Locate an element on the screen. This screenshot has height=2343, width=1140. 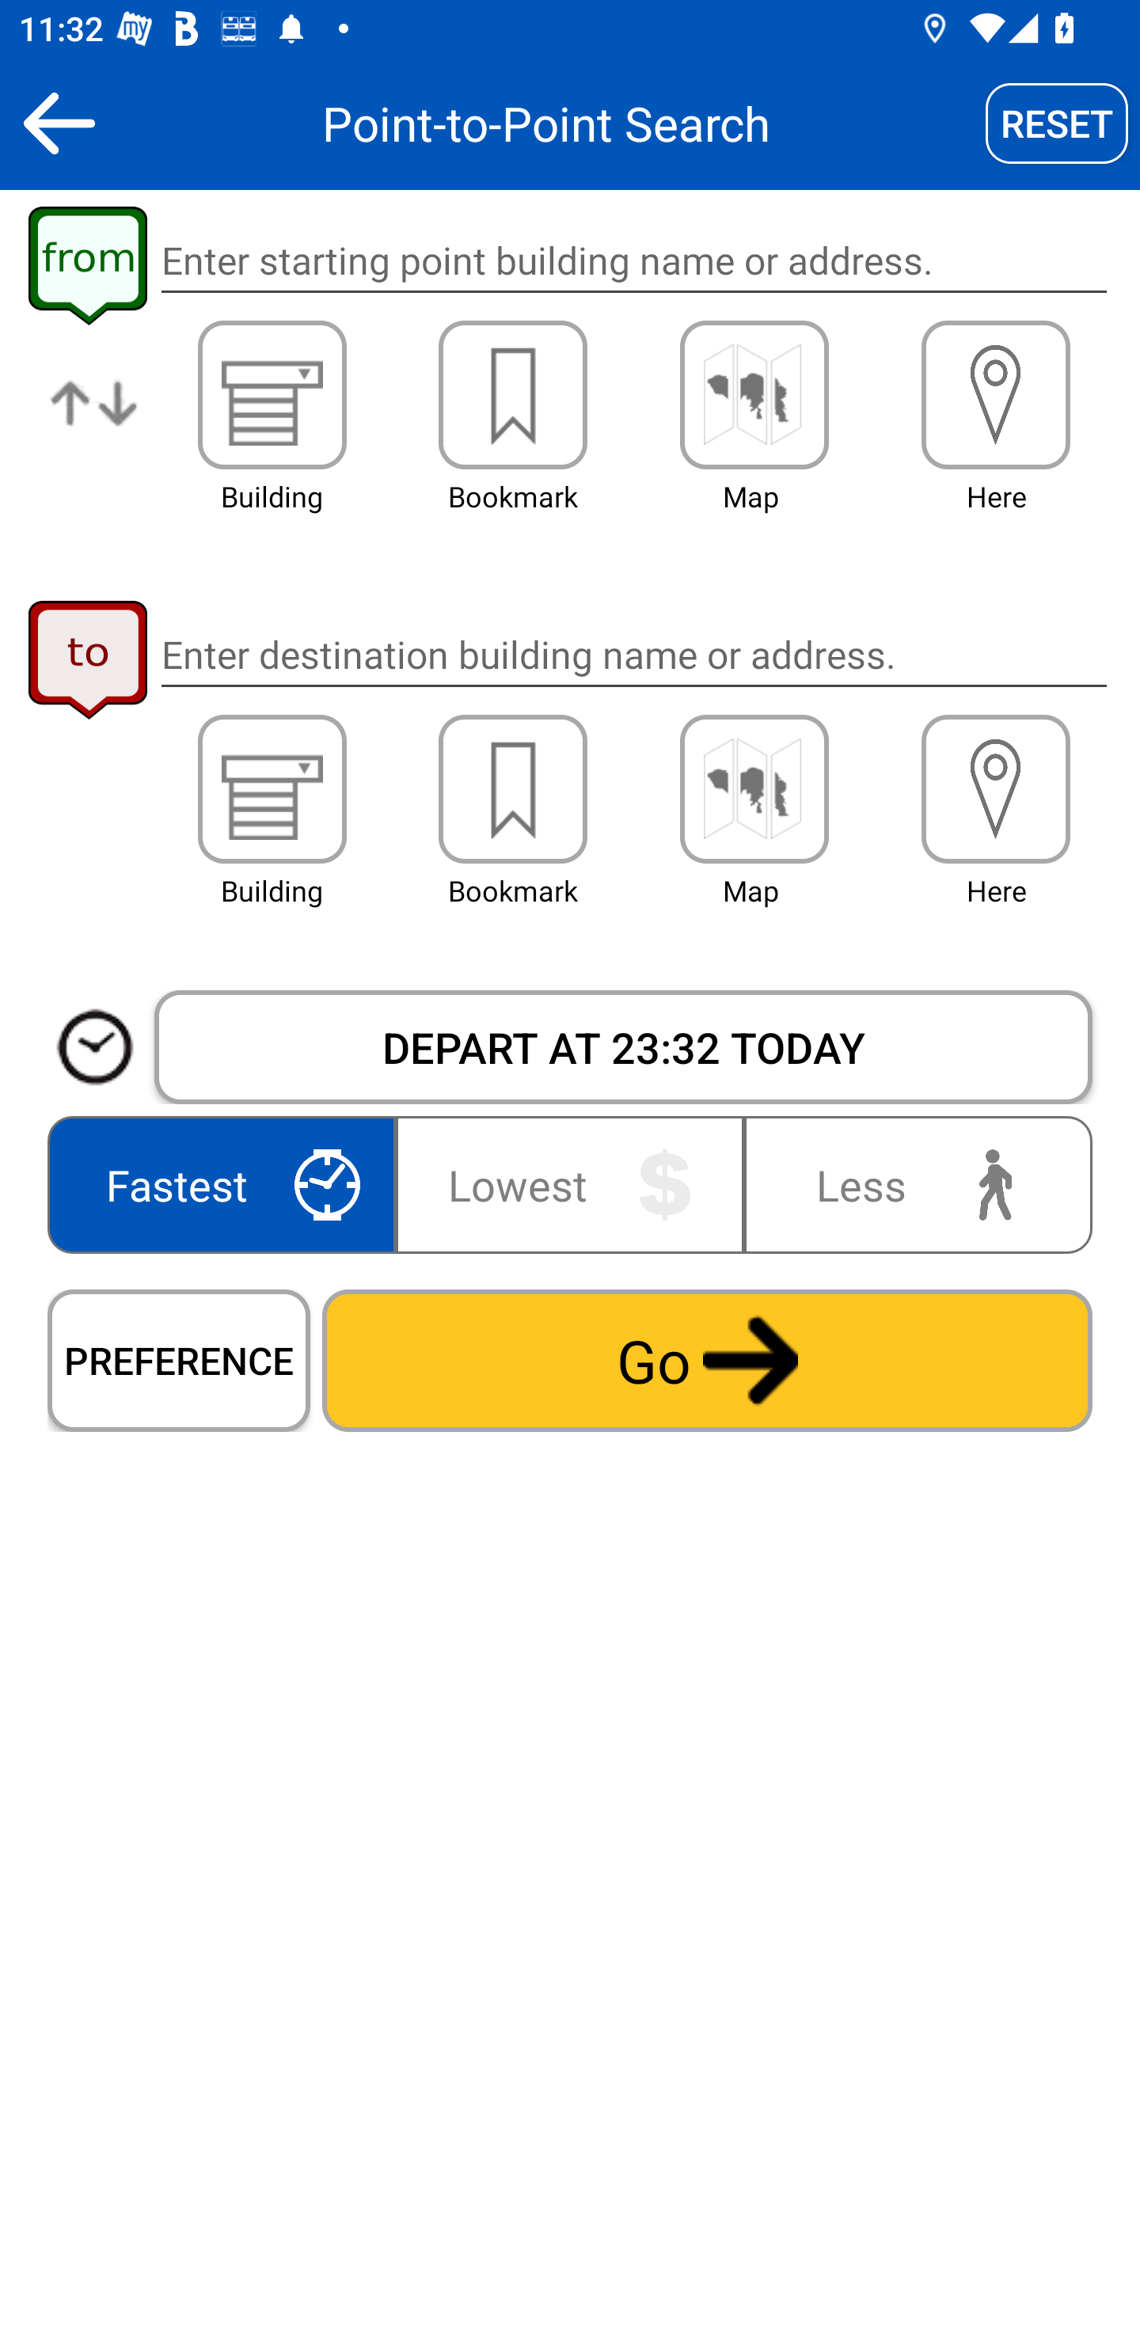
Swap origin and destination is located at coordinates (95, 424).